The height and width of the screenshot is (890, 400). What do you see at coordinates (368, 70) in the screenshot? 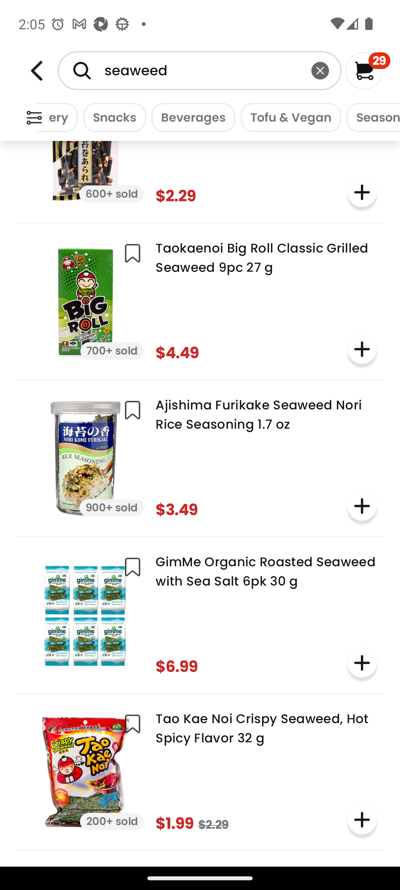
I see `29` at bounding box center [368, 70].